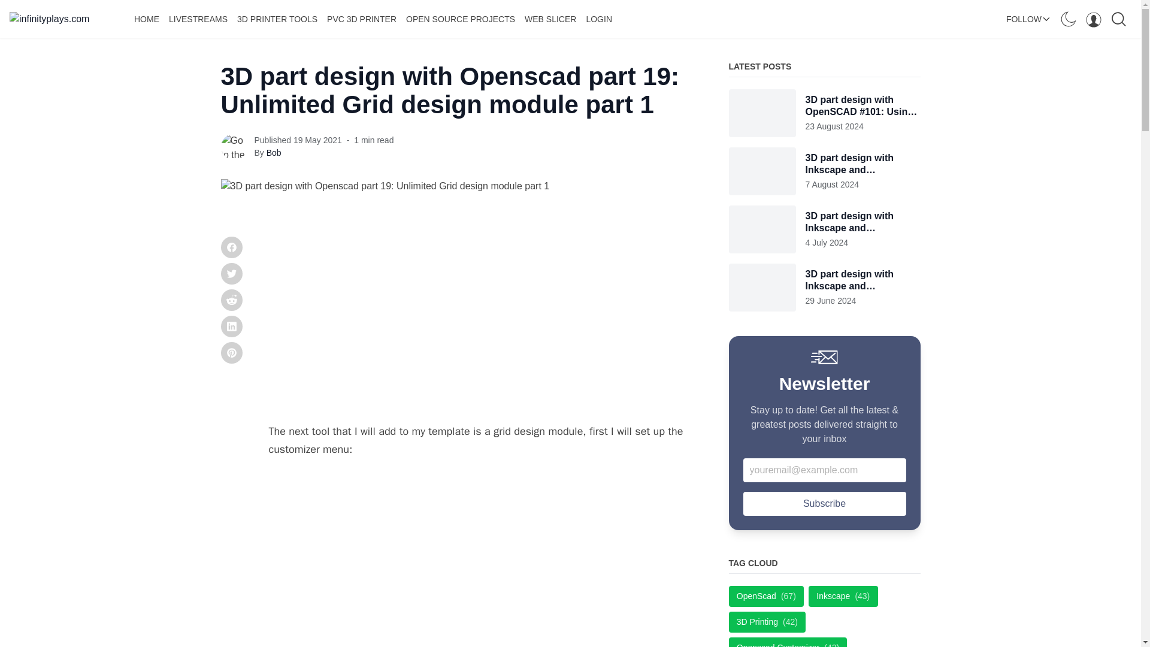 The height and width of the screenshot is (647, 1150). Describe the element at coordinates (824, 503) in the screenshot. I see `Subscribe` at that location.